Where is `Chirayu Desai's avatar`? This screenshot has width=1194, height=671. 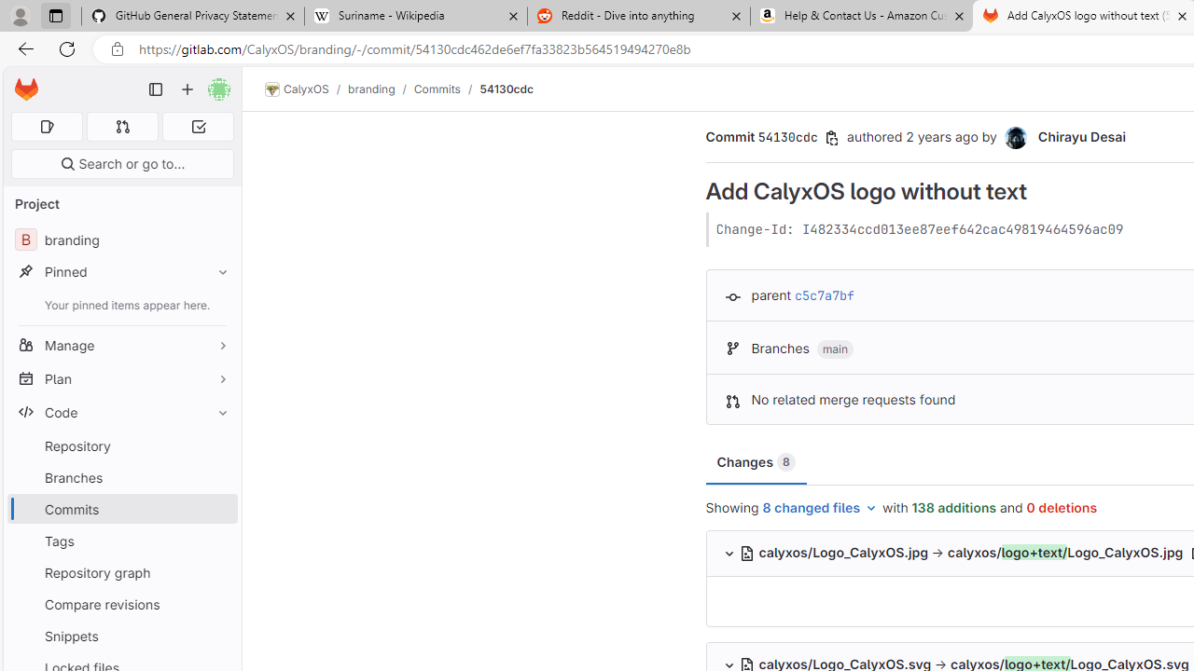 Chirayu Desai's avatar is located at coordinates (1017, 138).